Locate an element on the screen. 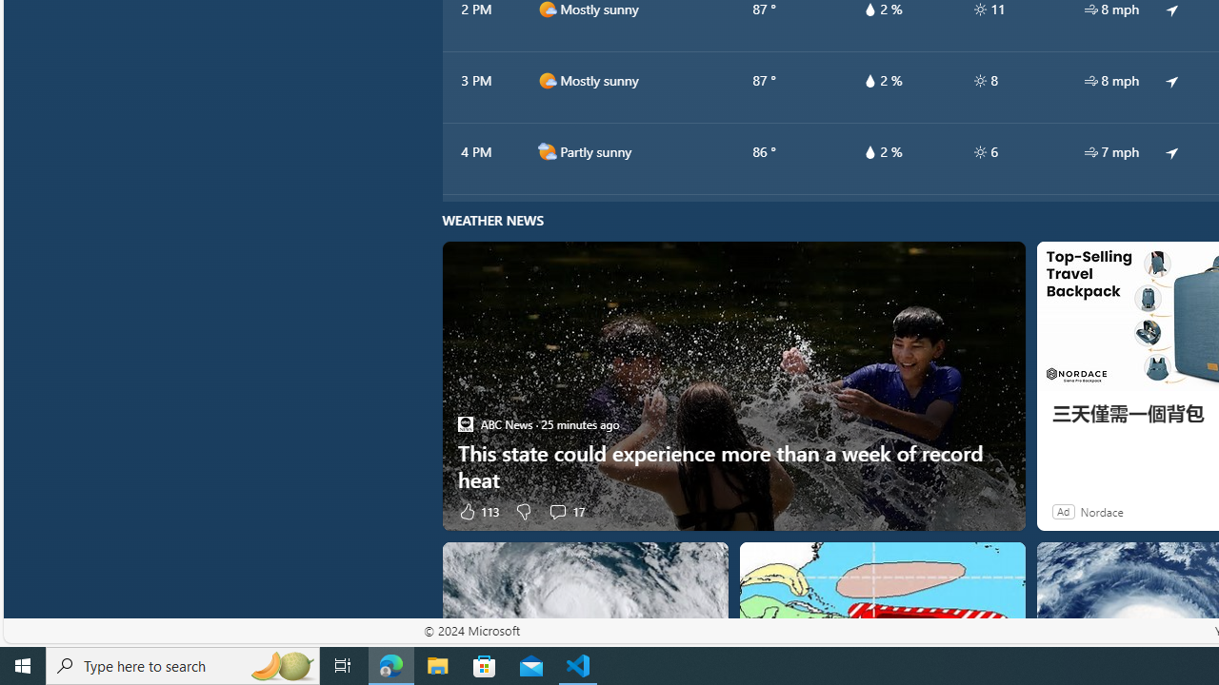  ABC News is located at coordinates (465, 424).